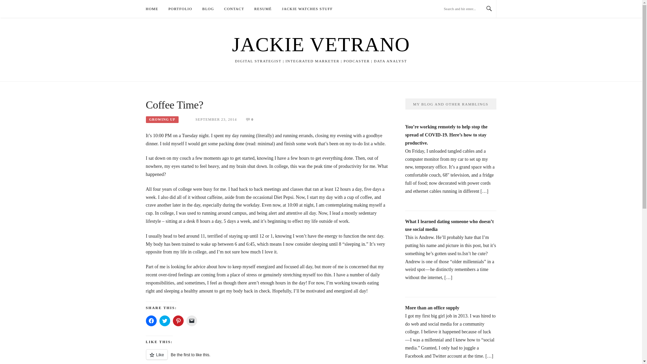  I want to click on CONTACT, so click(234, 9).